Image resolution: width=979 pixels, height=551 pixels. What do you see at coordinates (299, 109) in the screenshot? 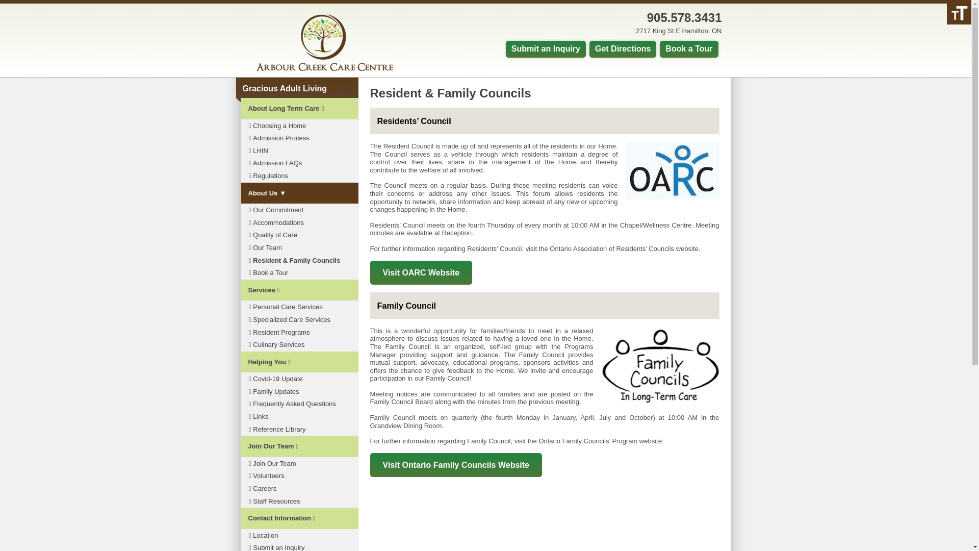
I see `About Long Term Care` at bounding box center [299, 109].